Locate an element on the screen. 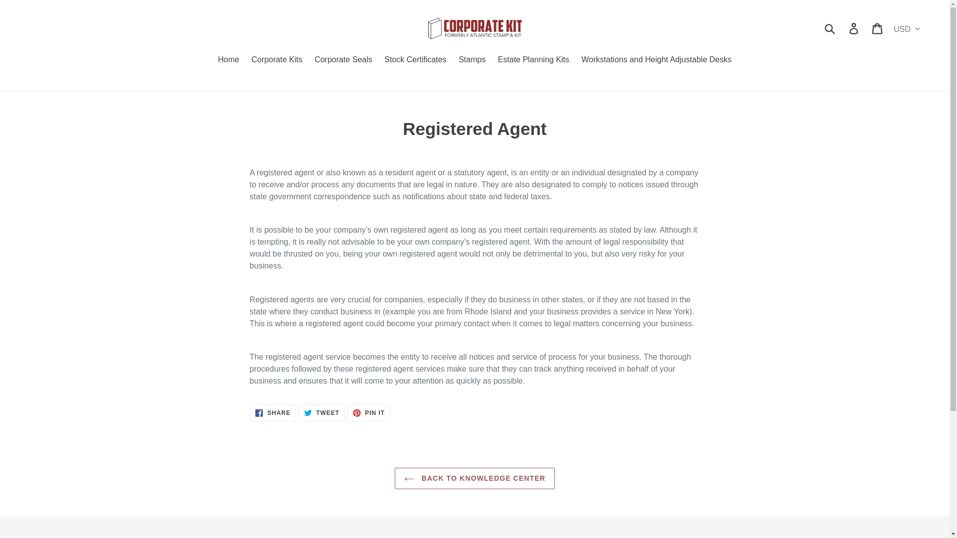  Log in is located at coordinates (273, 412).